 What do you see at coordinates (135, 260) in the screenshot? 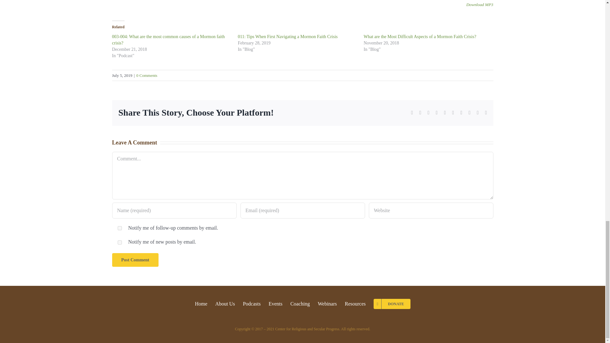
I see `Post Comment` at bounding box center [135, 260].